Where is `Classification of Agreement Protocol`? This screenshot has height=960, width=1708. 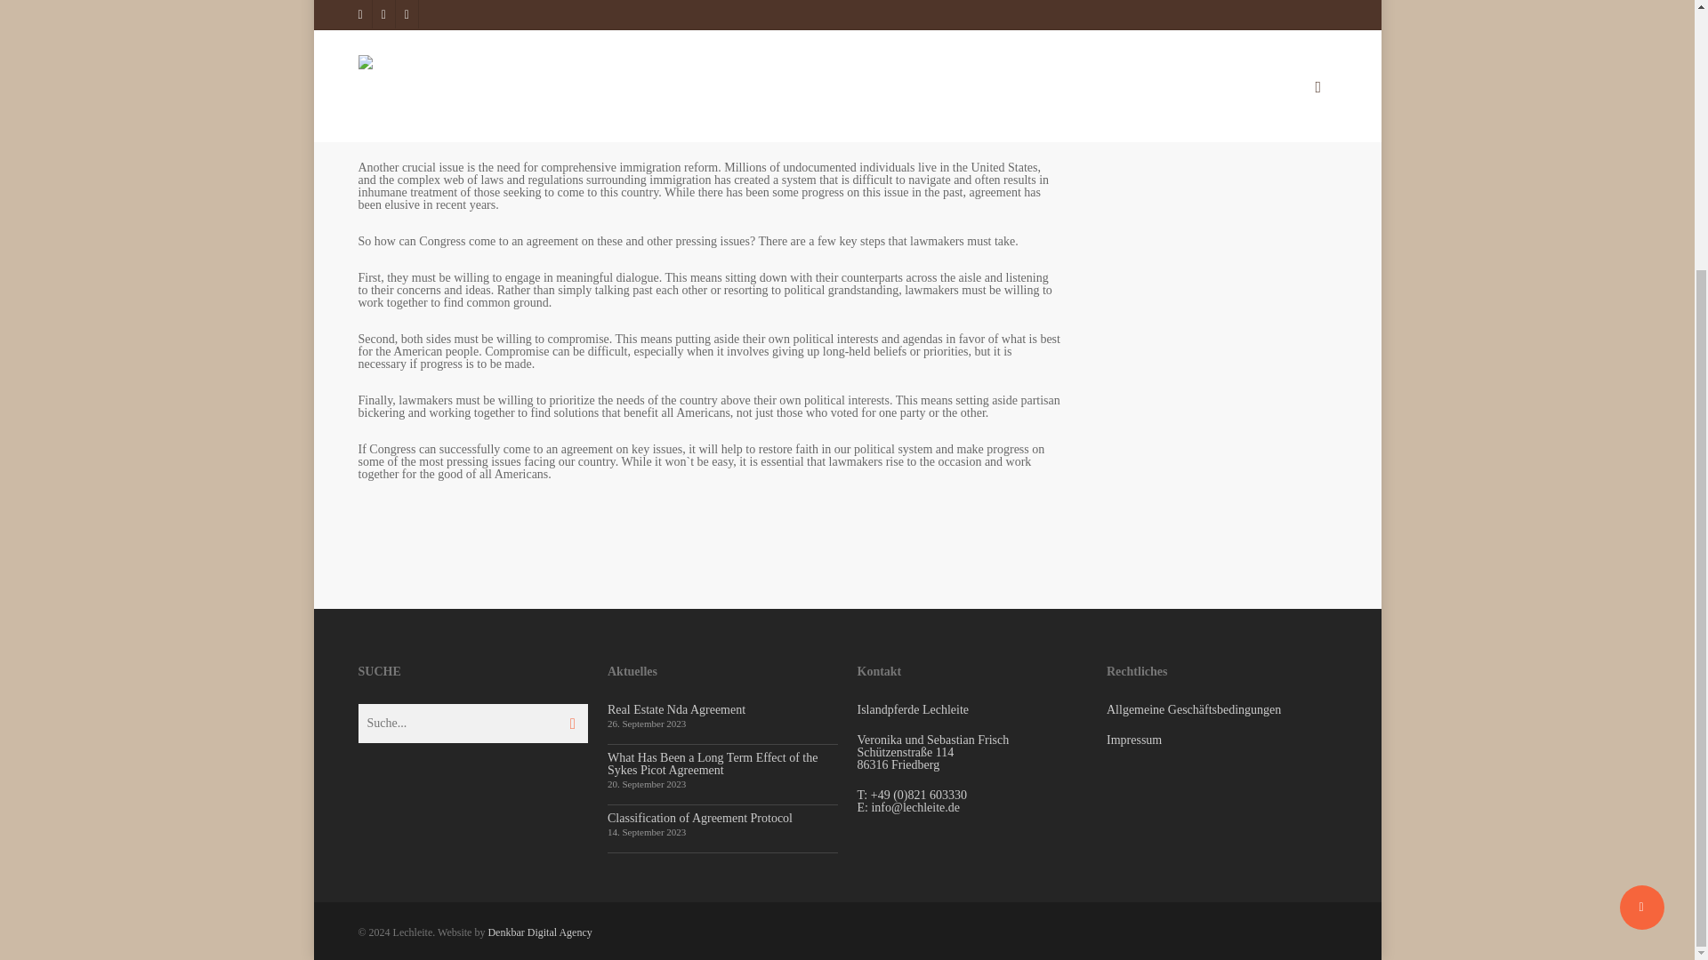
Classification of Agreement Protocol is located at coordinates (699, 818).